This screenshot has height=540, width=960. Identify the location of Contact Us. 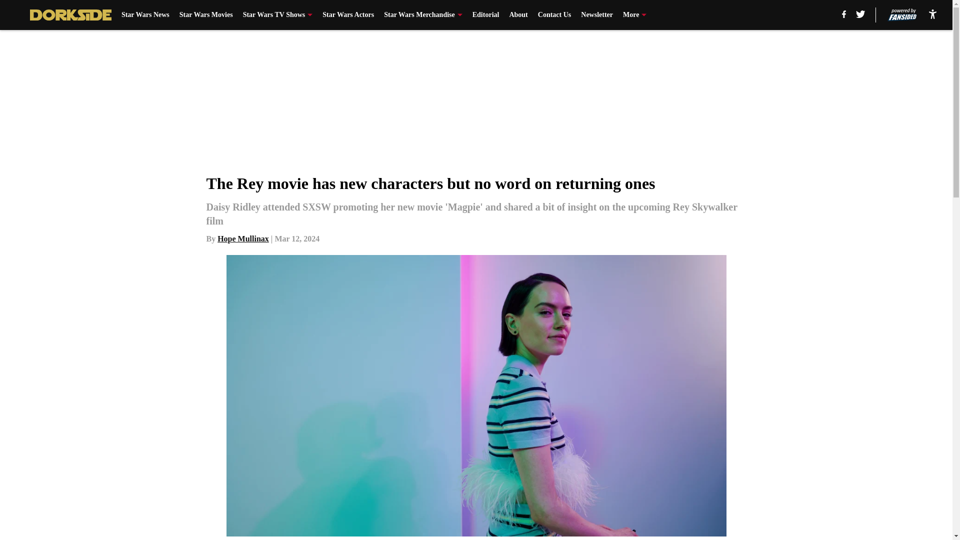
(554, 15).